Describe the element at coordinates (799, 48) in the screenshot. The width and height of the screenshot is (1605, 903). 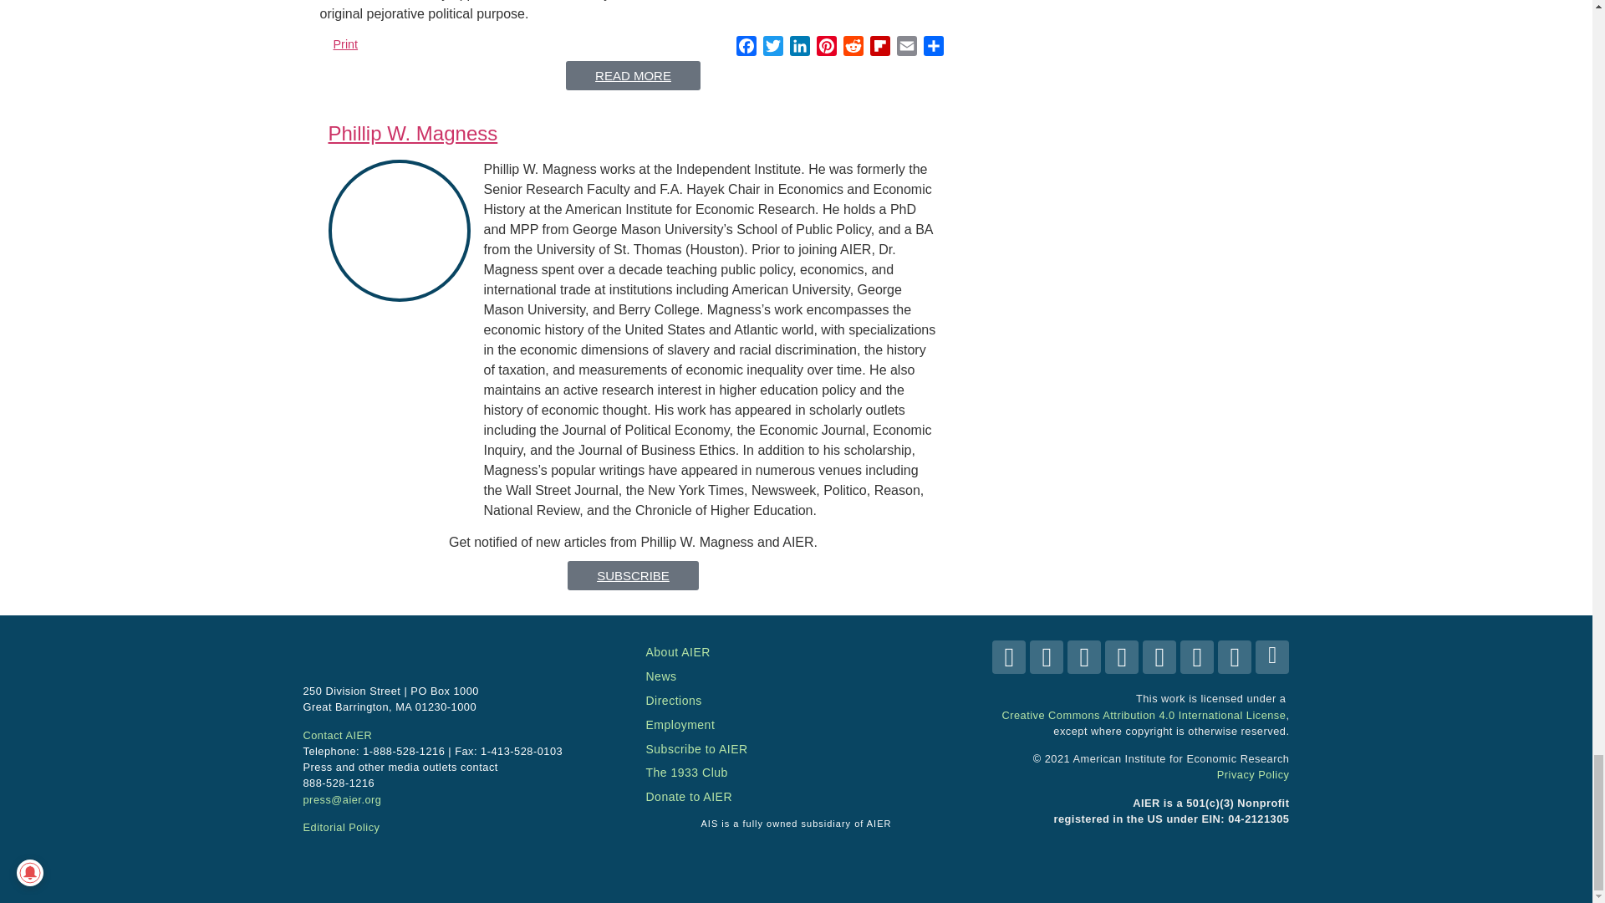
I see `LinkedIn` at that location.